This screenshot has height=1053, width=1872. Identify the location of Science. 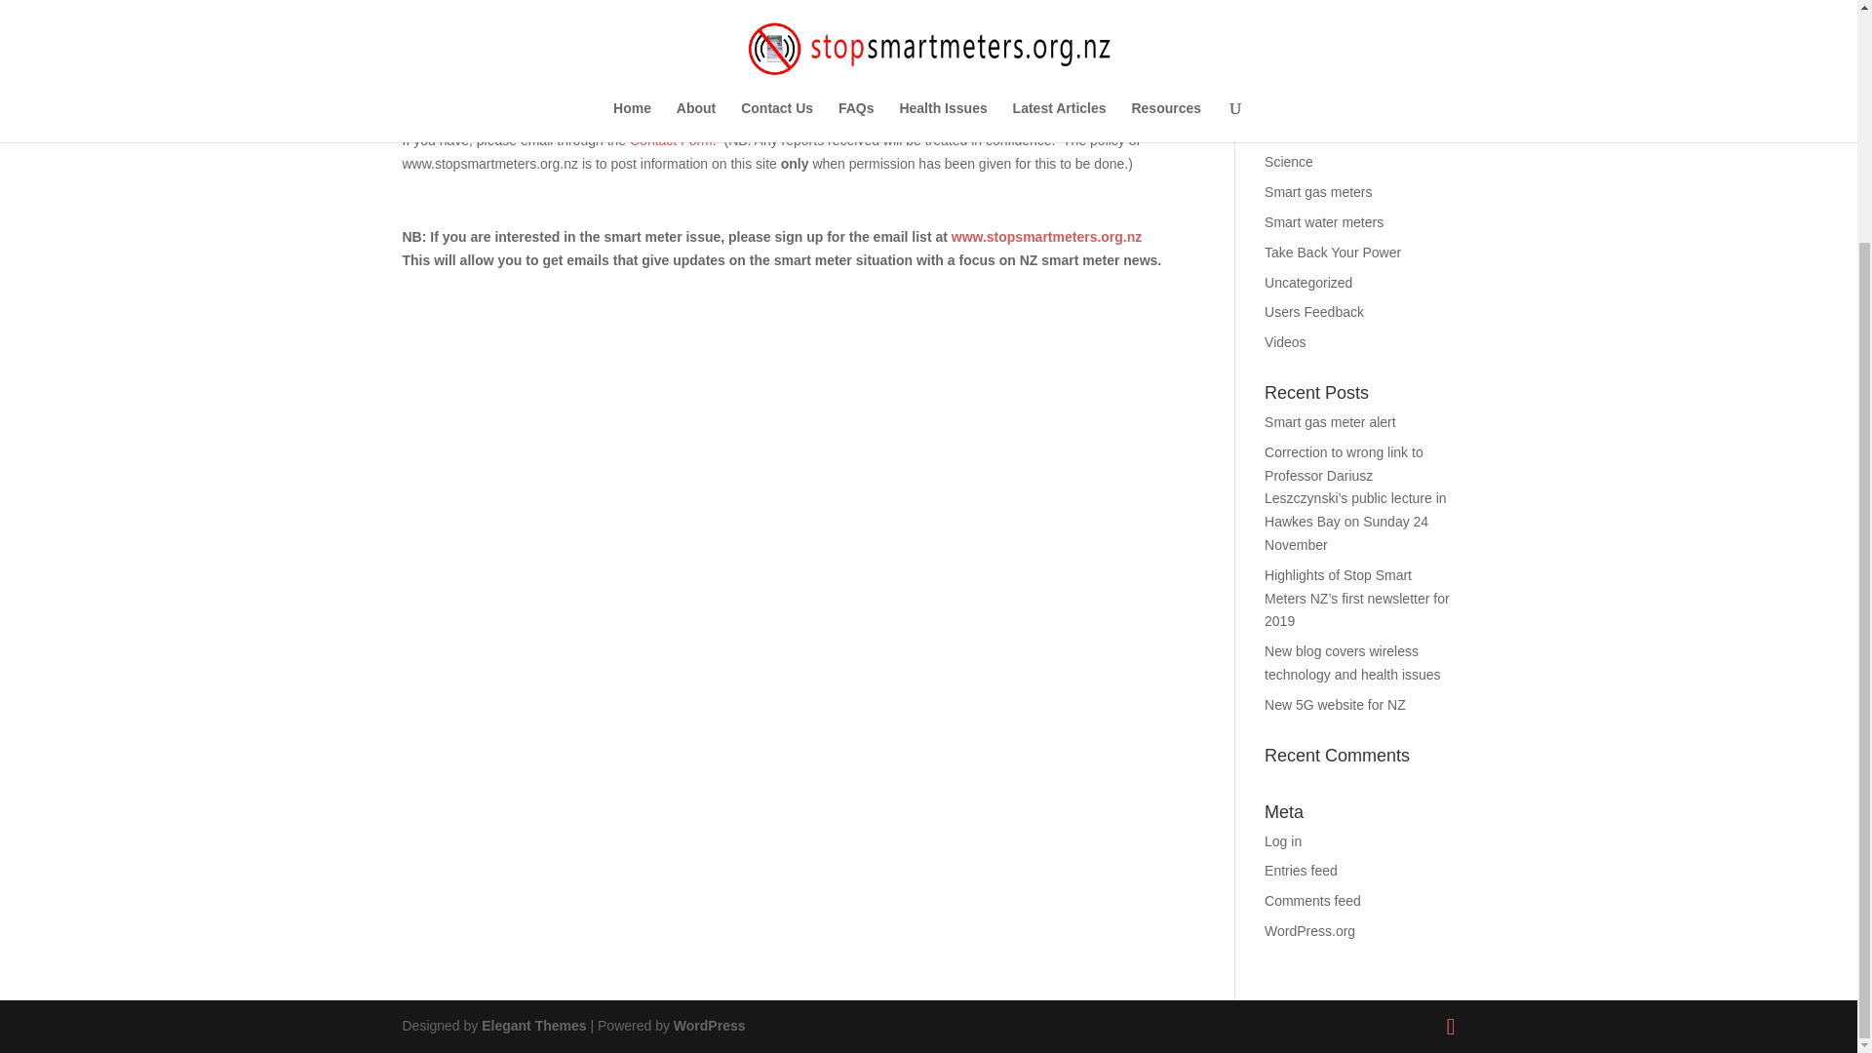
(1289, 161).